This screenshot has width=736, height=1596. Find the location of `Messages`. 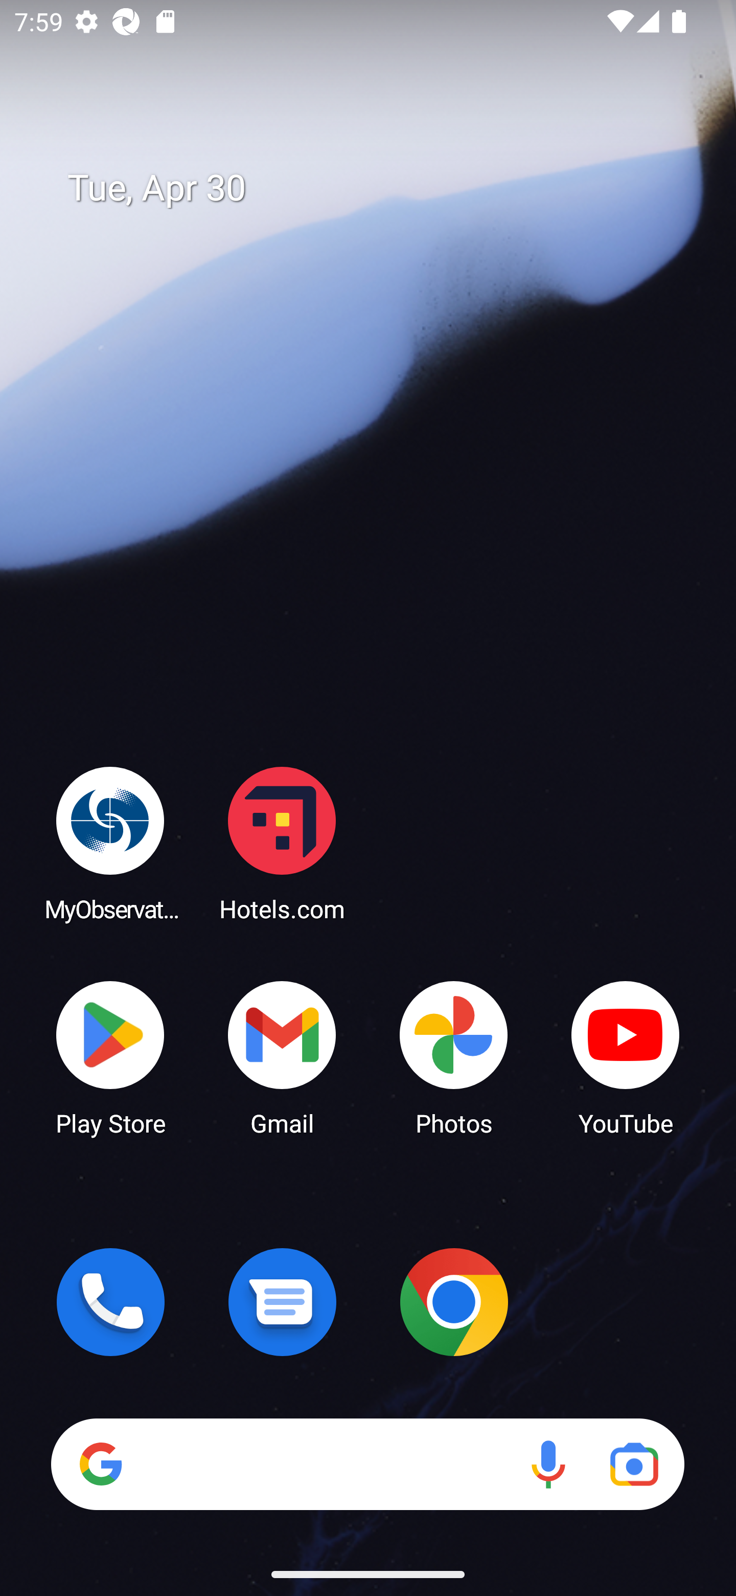

Messages is located at coordinates (282, 1302).